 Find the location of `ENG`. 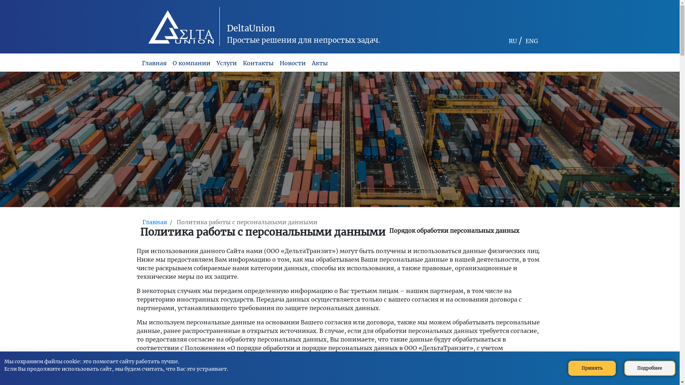

ENG is located at coordinates (532, 41).